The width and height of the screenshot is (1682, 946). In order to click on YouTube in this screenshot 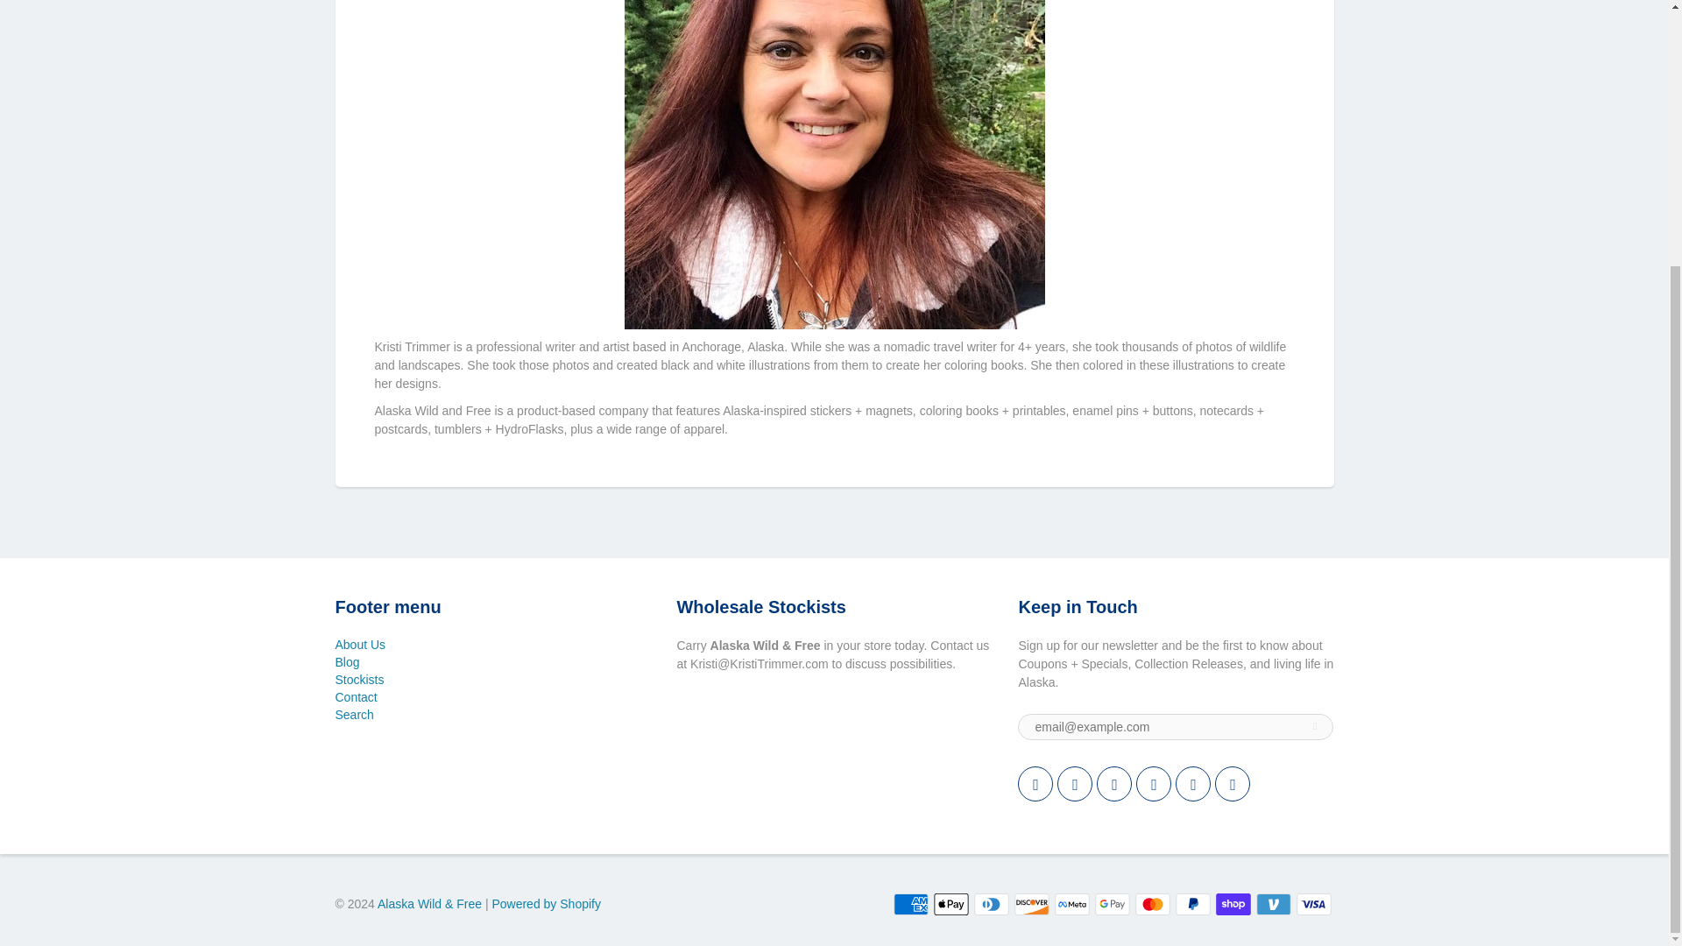, I will do `click(1232, 783)`.